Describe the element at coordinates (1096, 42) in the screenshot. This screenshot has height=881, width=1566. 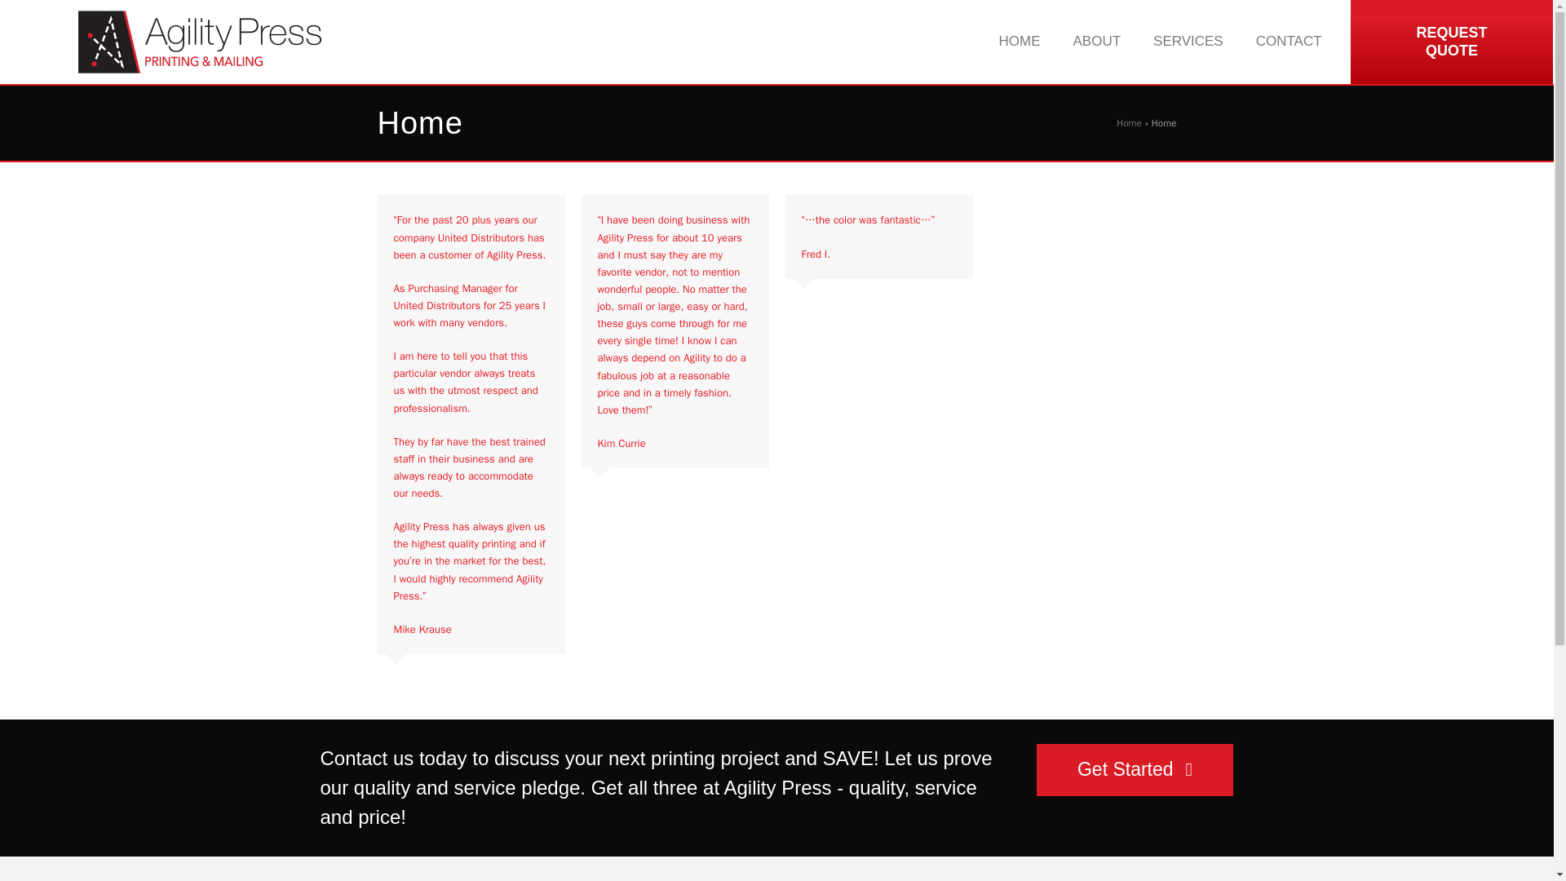
I see `SERVICES` at that location.